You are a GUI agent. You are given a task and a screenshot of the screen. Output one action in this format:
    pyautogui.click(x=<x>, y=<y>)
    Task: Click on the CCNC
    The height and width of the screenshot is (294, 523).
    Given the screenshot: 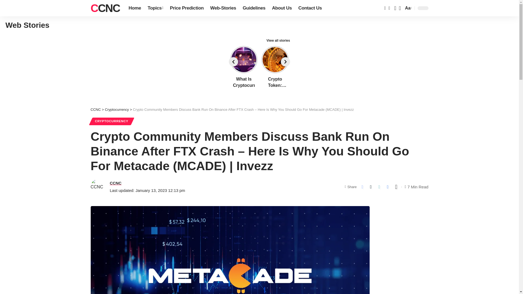 What is the action you would take?
    pyautogui.click(x=155, y=8)
    